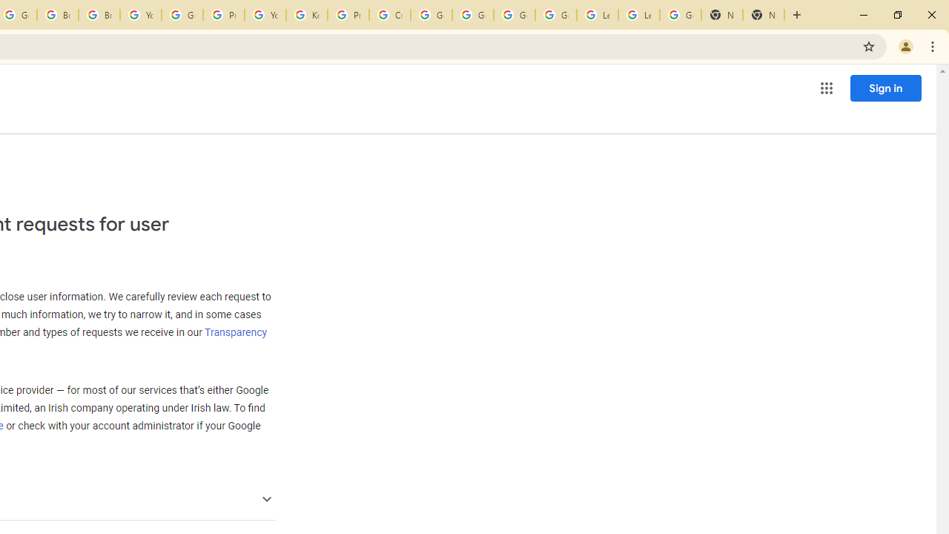  Describe the element at coordinates (556, 15) in the screenshot. I see `Google Account Help` at that location.